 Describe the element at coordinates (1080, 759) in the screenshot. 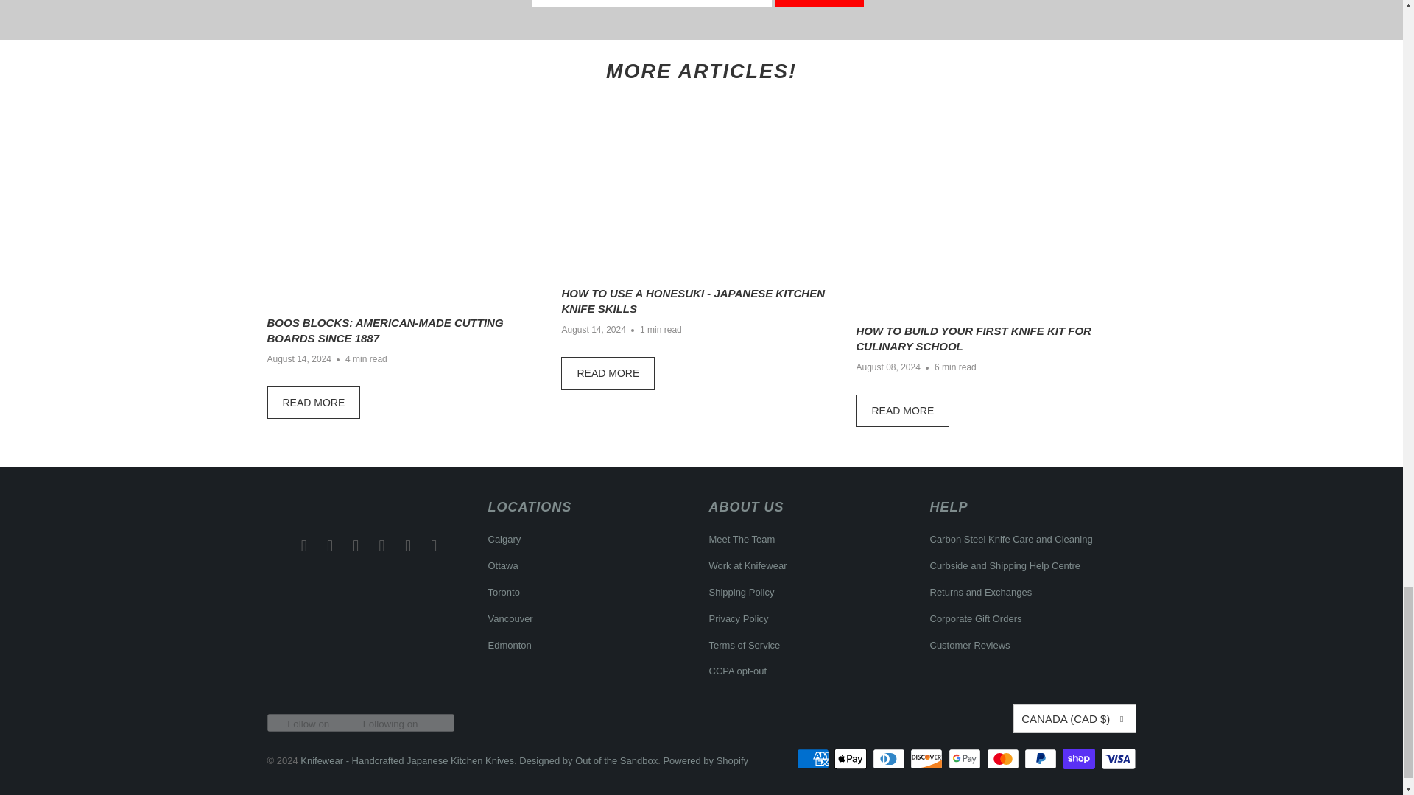

I see `Shop Pay` at that location.